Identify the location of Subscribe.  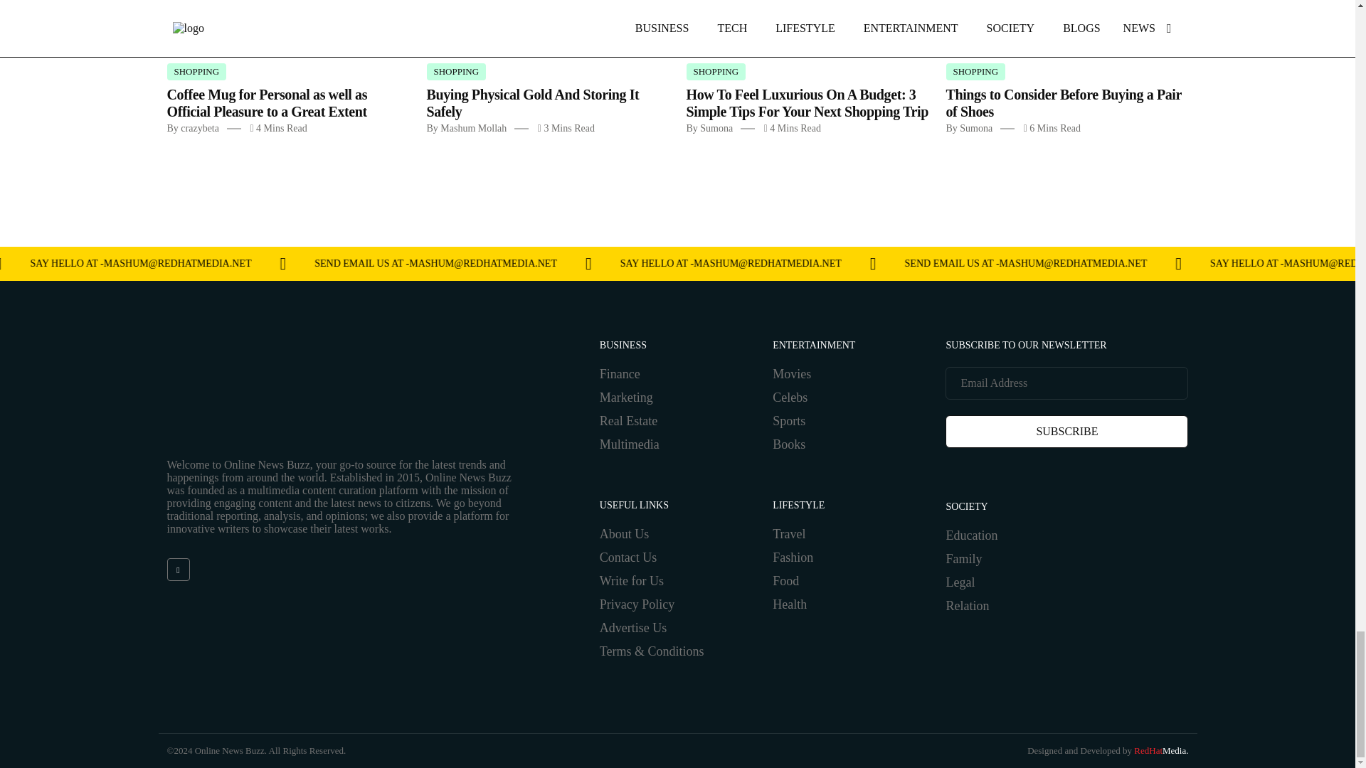
(1066, 431).